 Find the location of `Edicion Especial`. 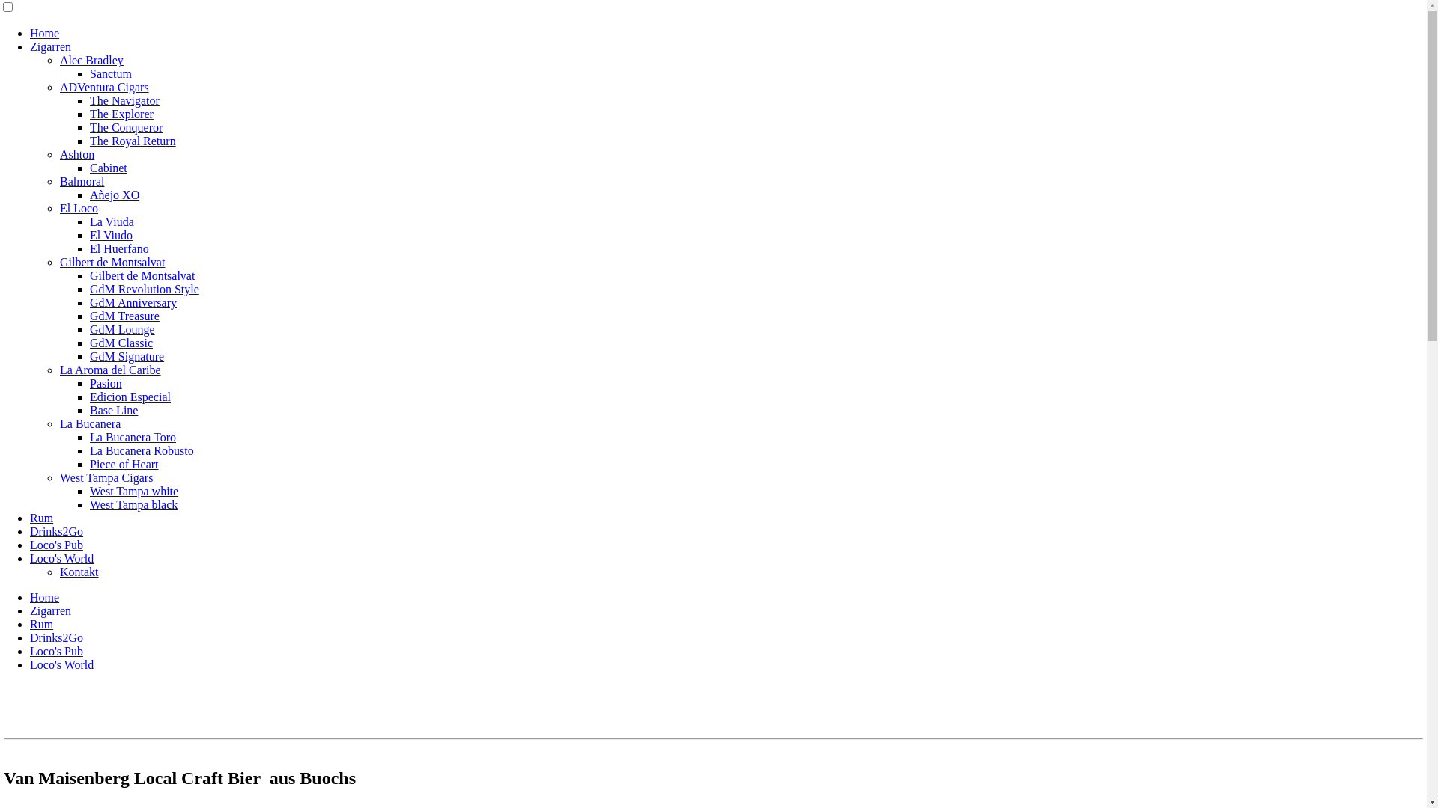

Edicion Especial is located at coordinates (130, 397).